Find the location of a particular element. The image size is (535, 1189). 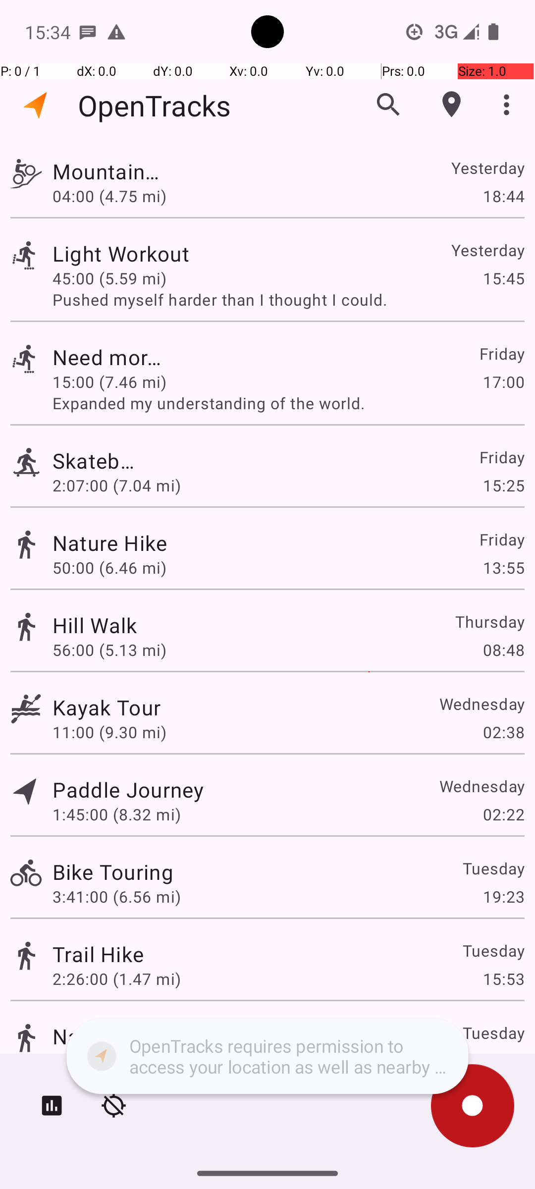

17:00 is located at coordinates (503, 381).